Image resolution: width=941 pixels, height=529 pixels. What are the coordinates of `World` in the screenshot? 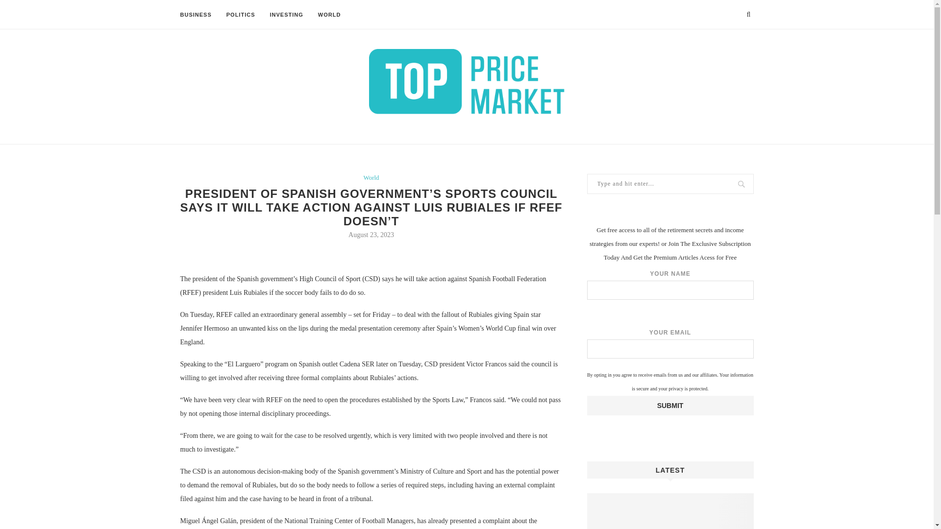 It's located at (371, 178).